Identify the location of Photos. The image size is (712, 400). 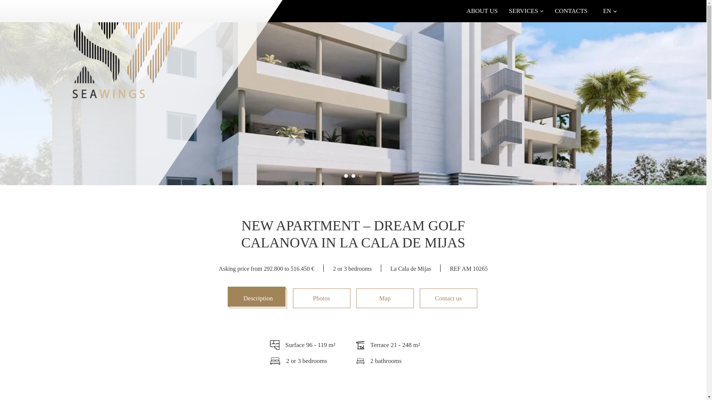
(321, 298).